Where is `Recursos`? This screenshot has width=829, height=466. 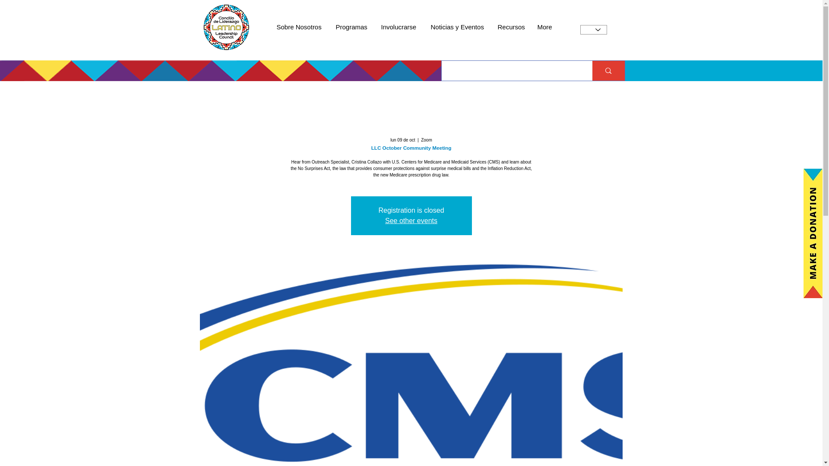
Recursos is located at coordinates (511, 27).